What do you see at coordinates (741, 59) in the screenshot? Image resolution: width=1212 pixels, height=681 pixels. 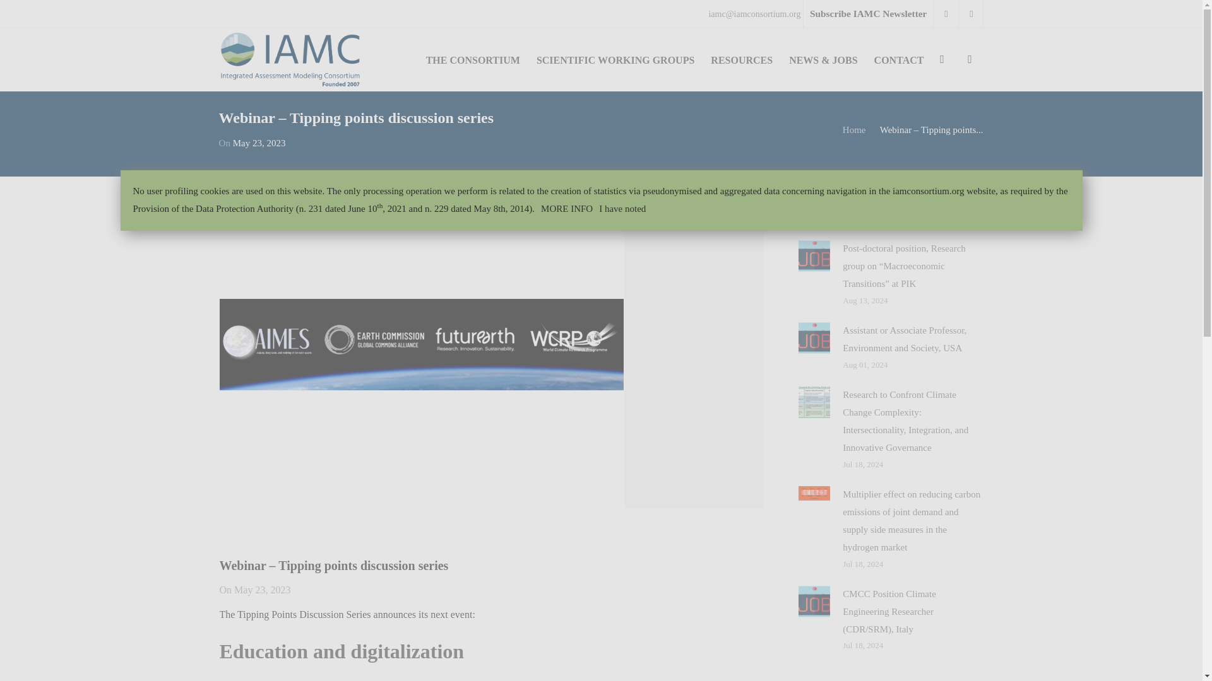 I see `RESOURCES` at bounding box center [741, 59].